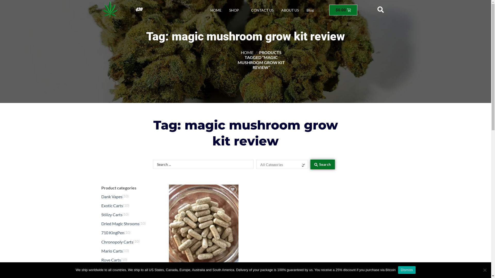  What do you see at coordinates (112, 251) in the screenshot?
I see `Mario Carts` at bounding box center [112, 251].